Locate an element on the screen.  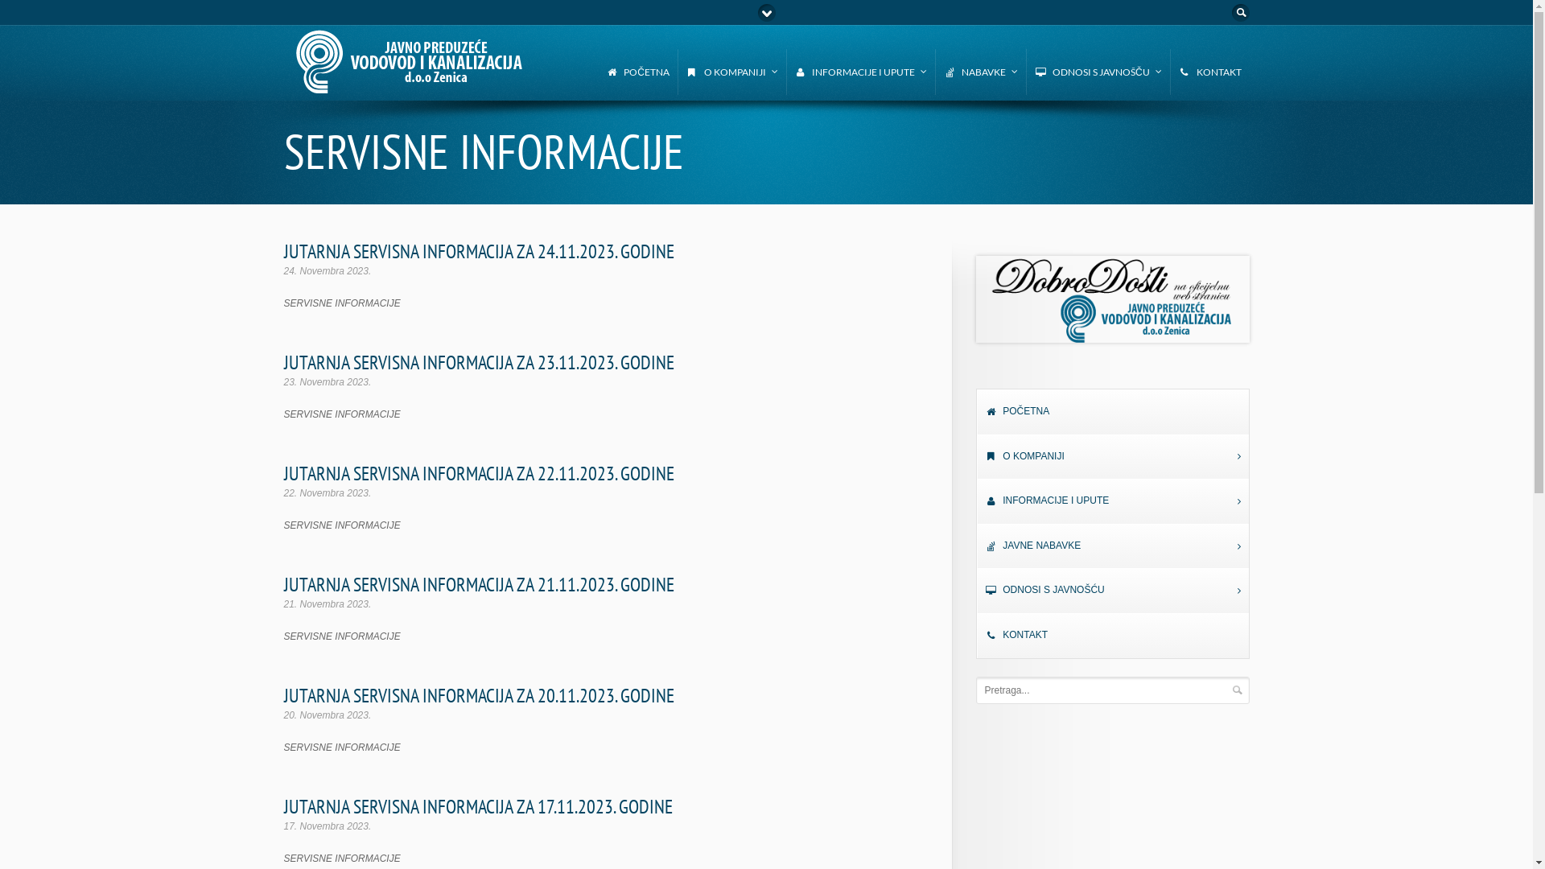
KONTAKT is located at coordinates (1210, 72).